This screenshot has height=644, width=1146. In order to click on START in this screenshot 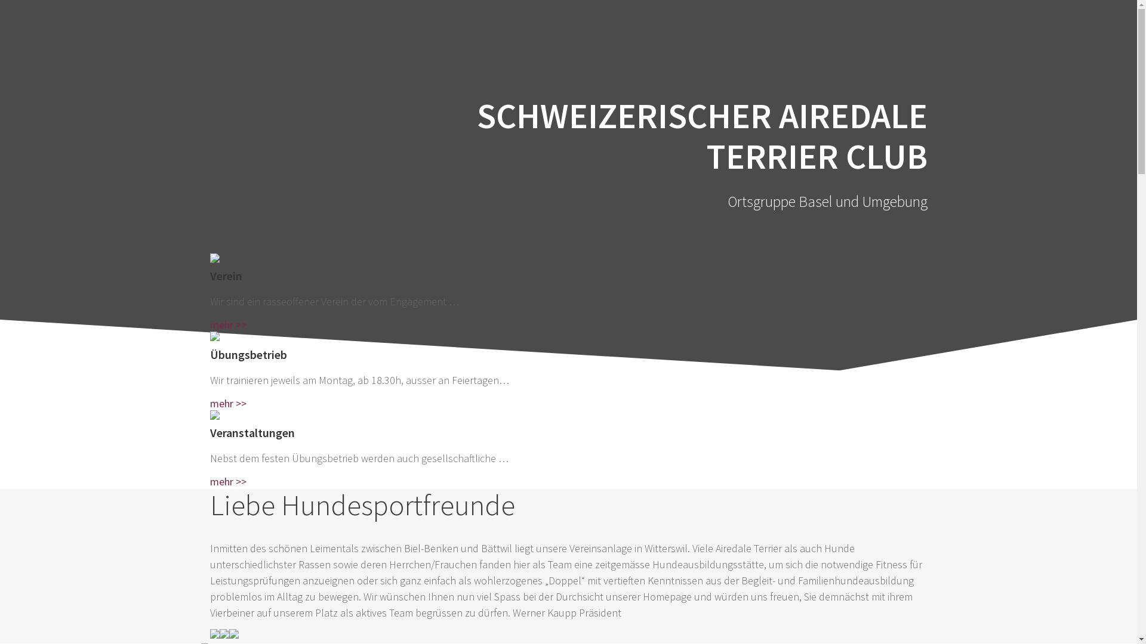, I will do `click(483, 27)`.